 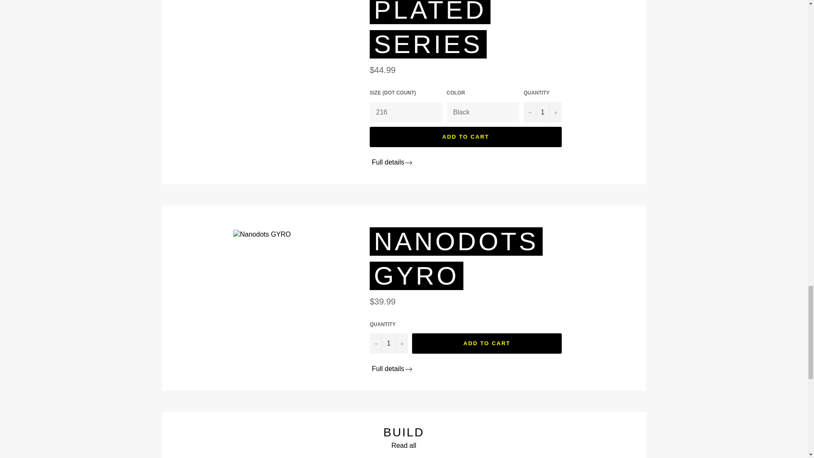 I want to click on NANODOTS GYRO, so click(x=456, y=258).